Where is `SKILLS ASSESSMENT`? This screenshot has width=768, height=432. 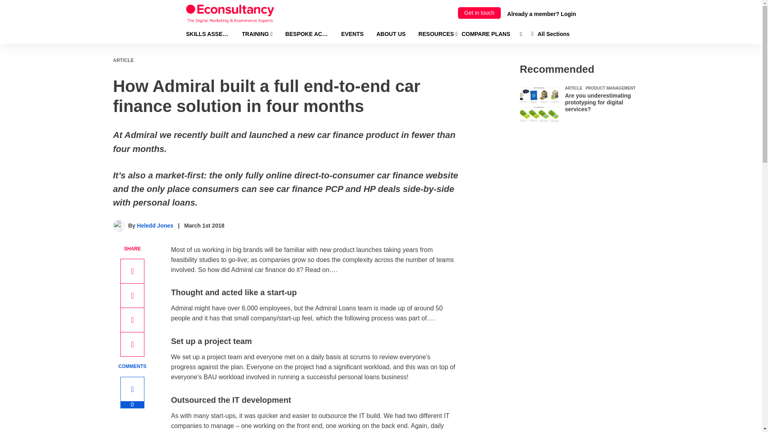
SKILLS ASSESSMENT is located at coordinates (207, 34).